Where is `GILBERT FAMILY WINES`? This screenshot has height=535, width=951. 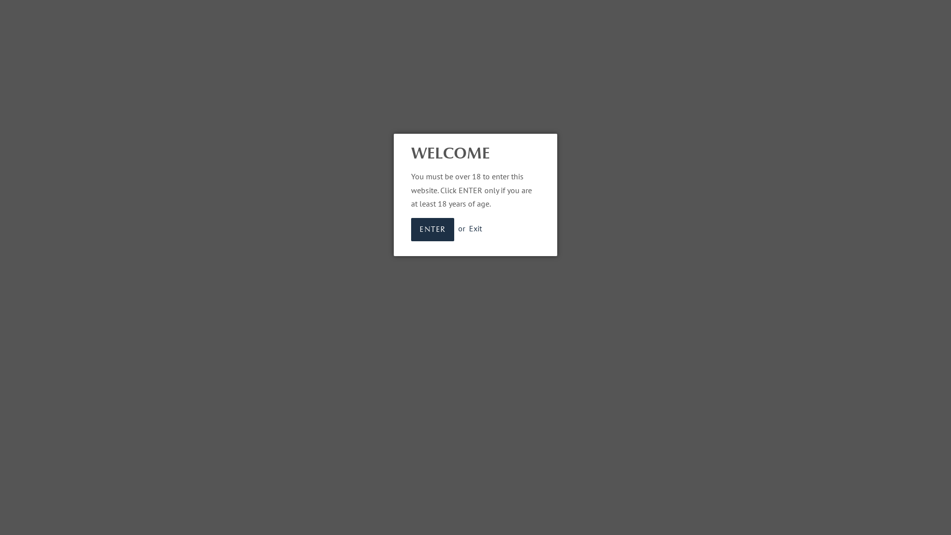 GILBERT FAMILY WINES is located at coordinates (473, 335).